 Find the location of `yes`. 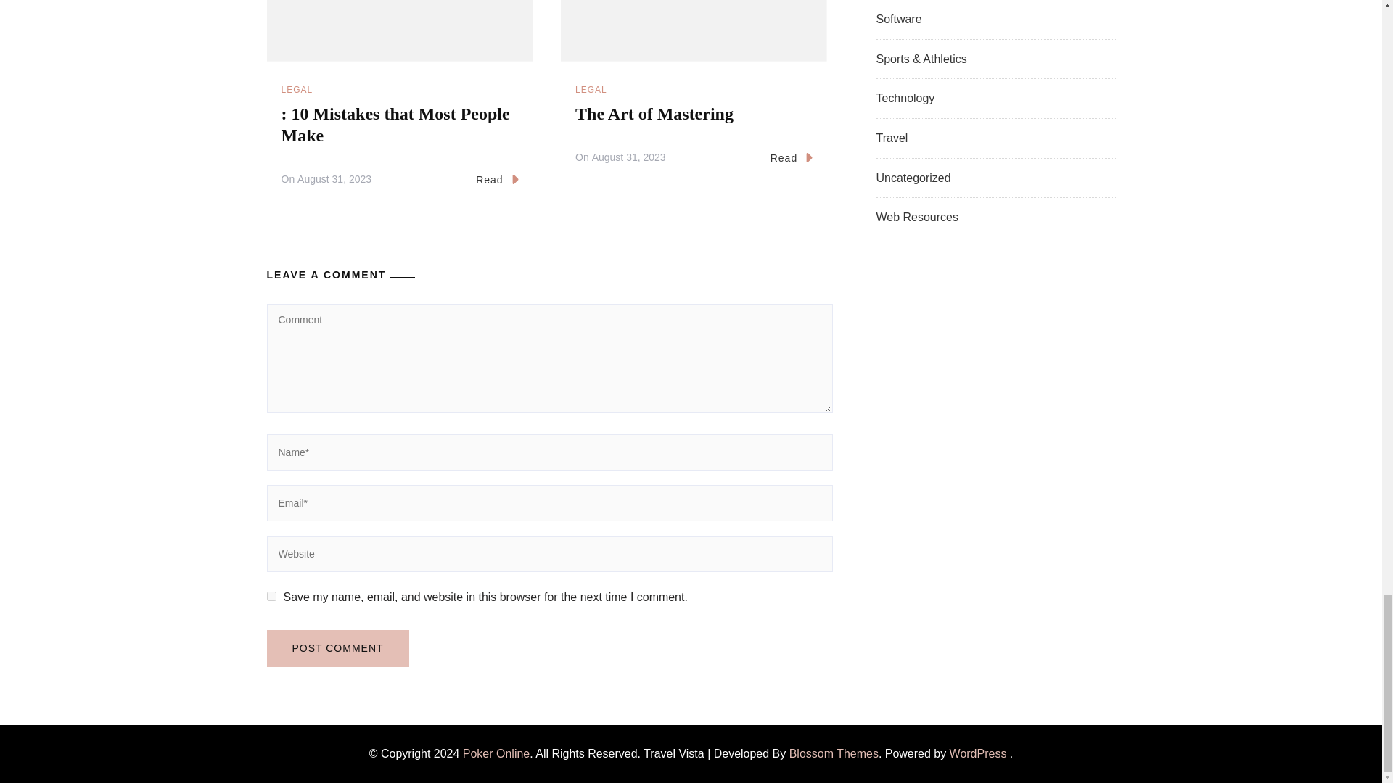

yes is located at coordinates (271, 596).